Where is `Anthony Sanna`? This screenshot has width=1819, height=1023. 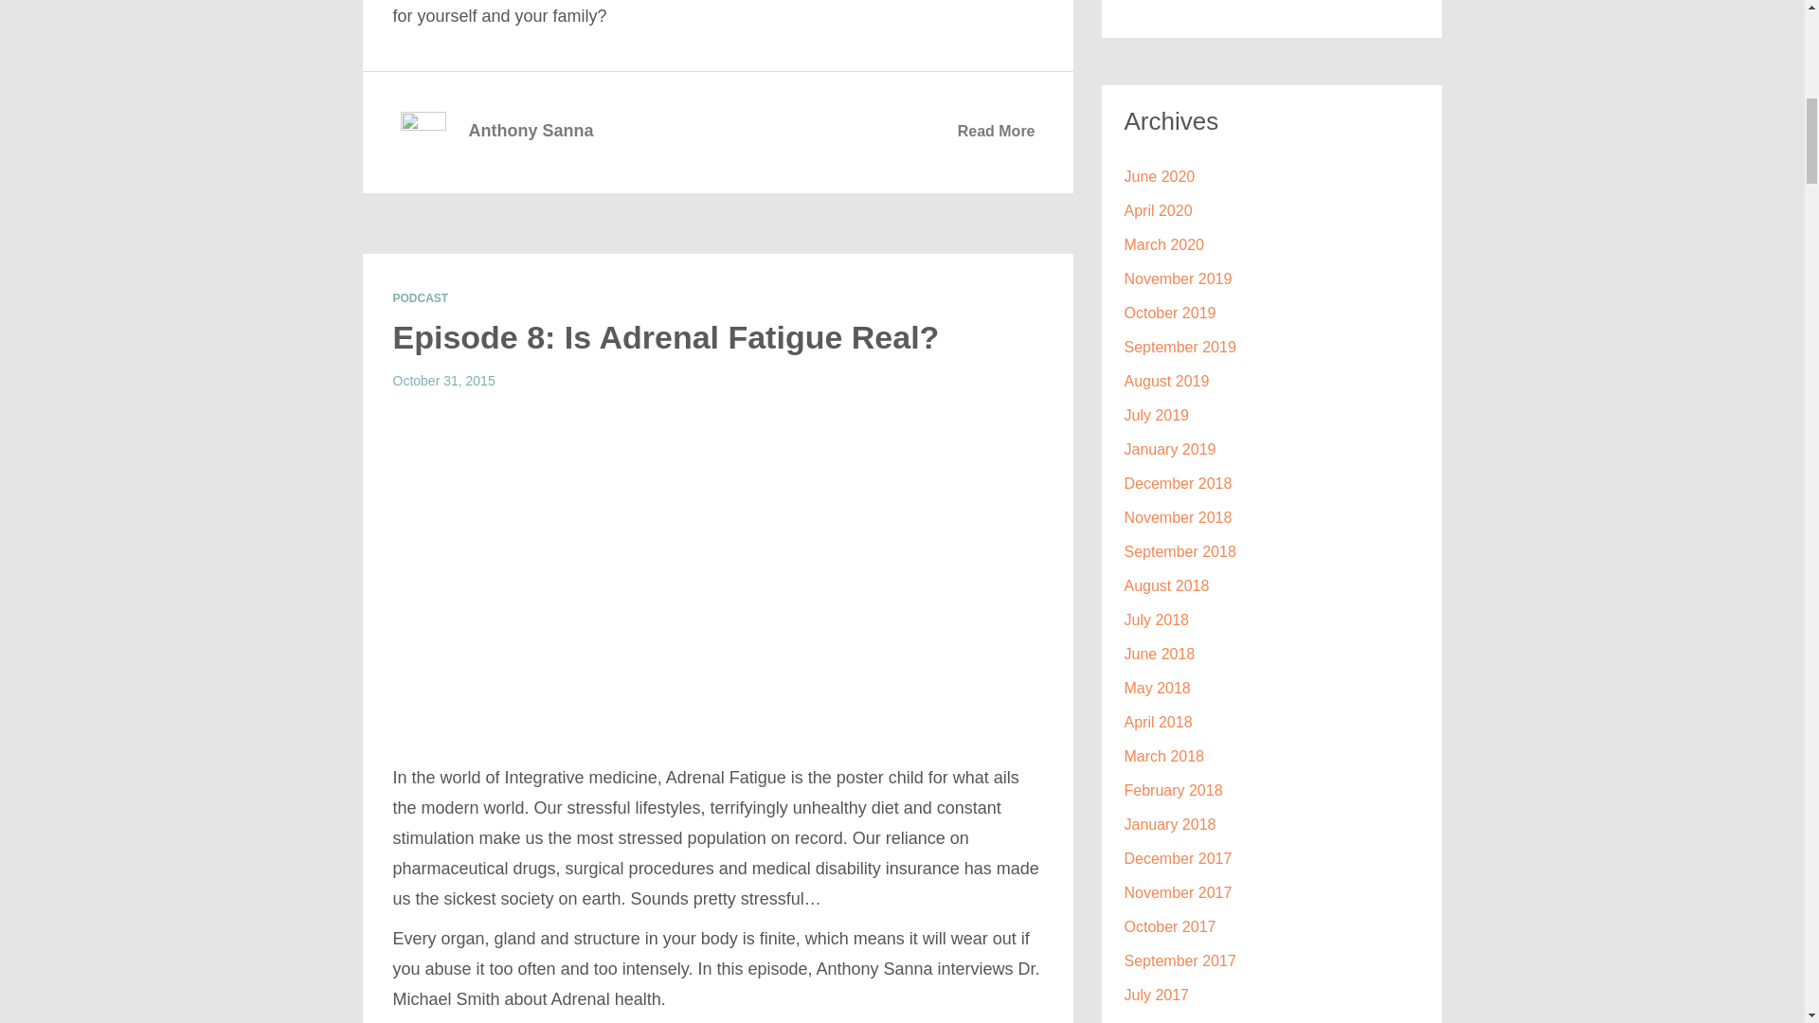 Anthony Sanna is located at coordinates (530, 125).